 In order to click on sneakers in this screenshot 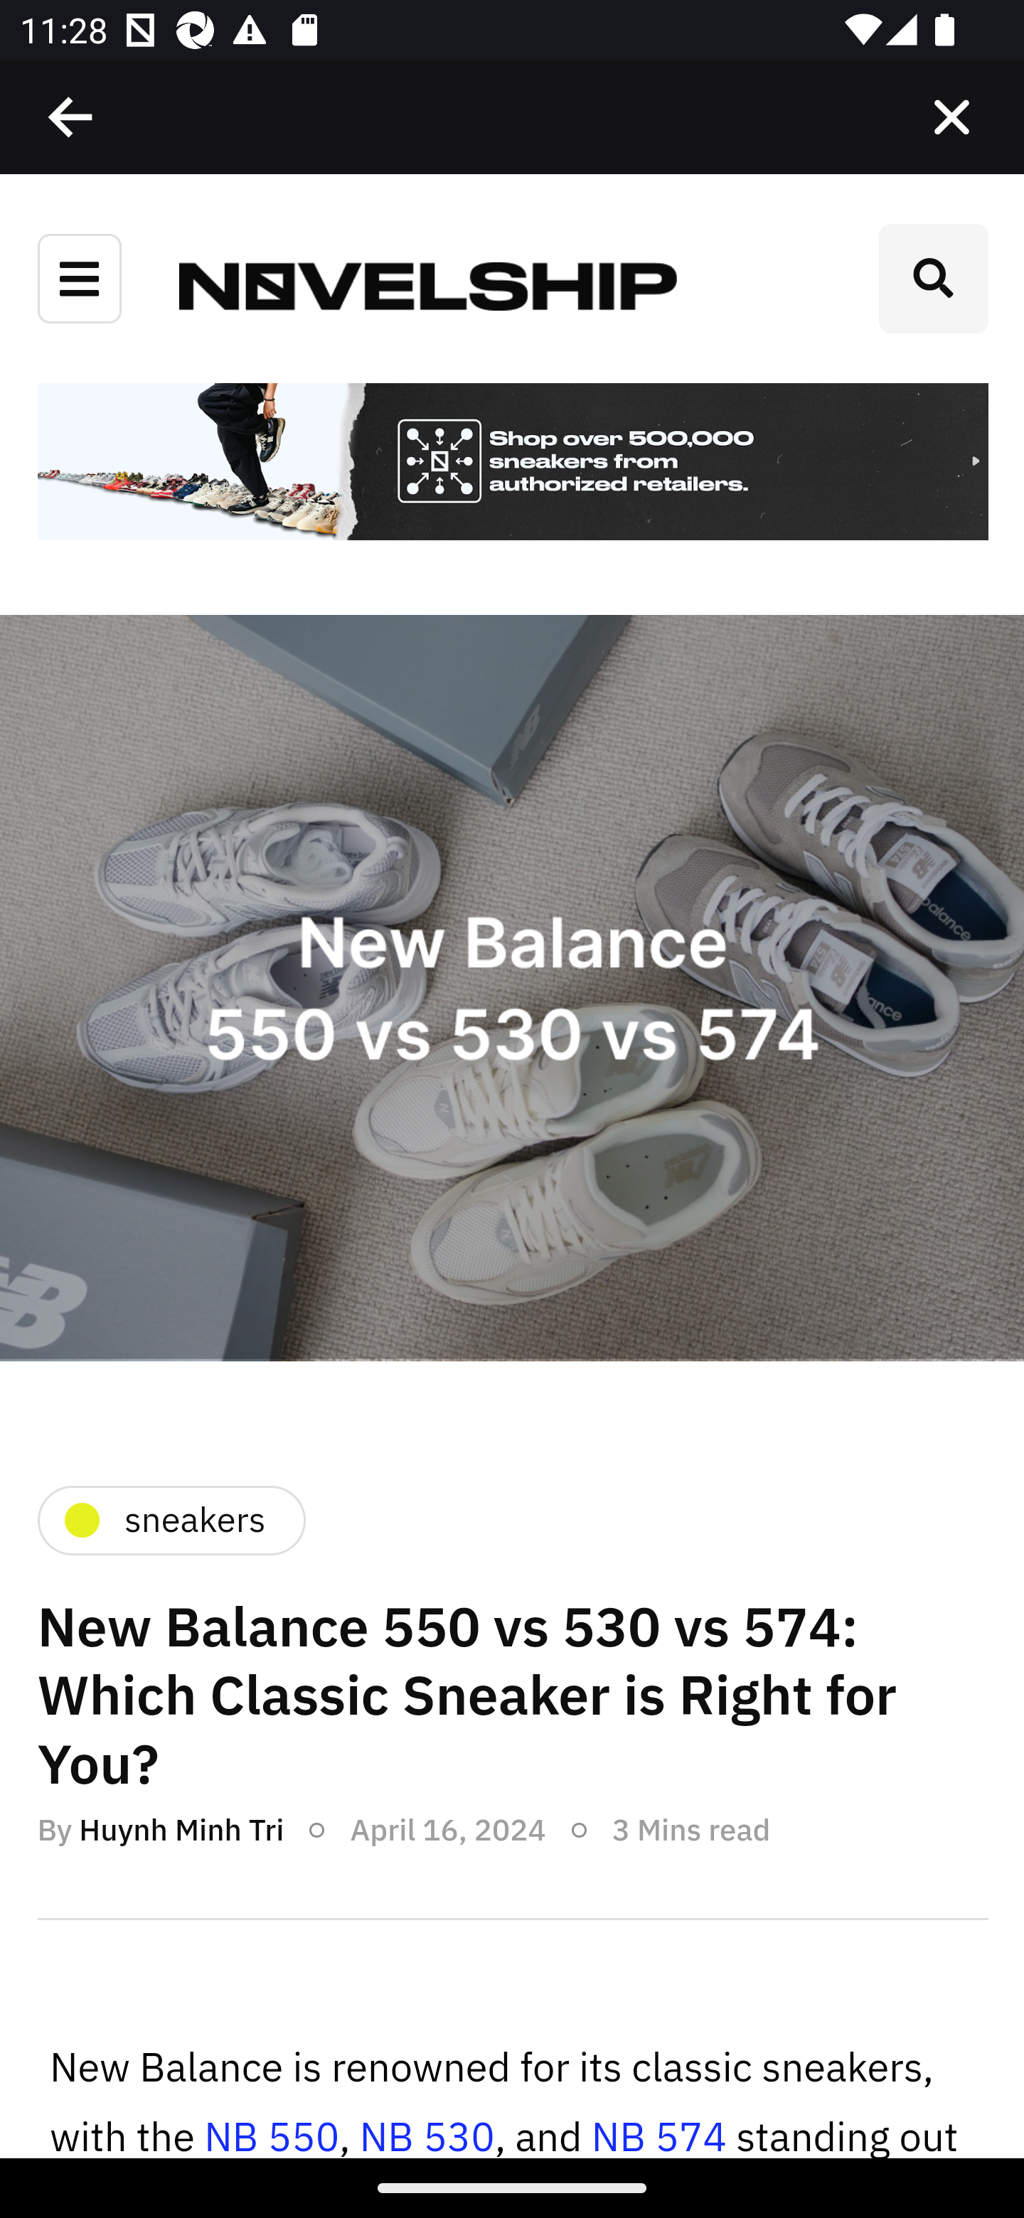, I will do `click(170, 1520)`.